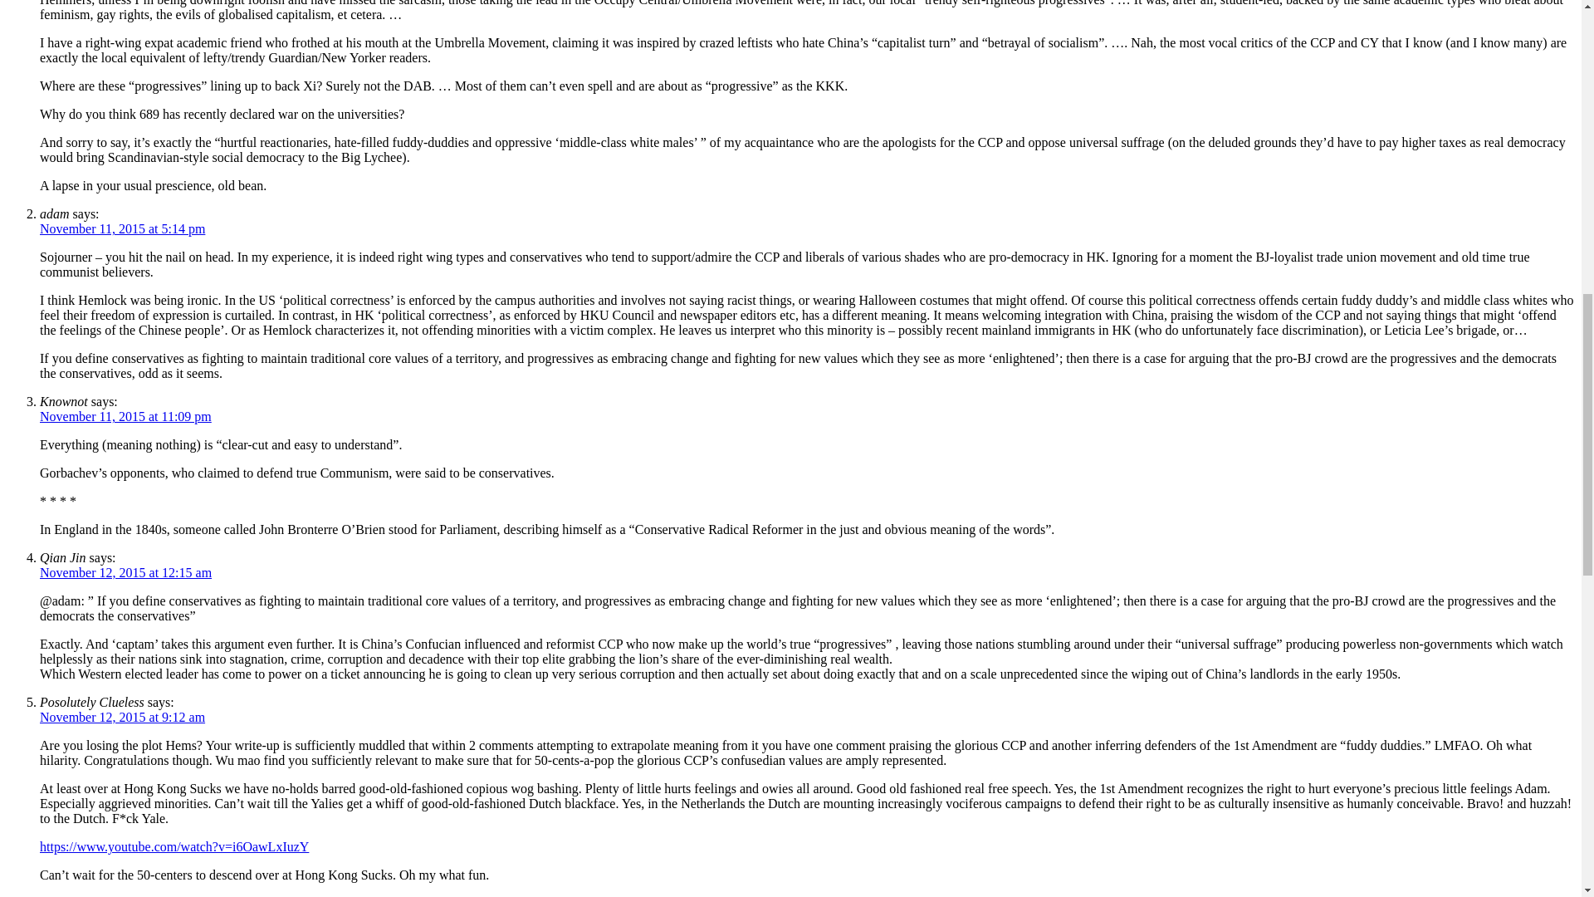  Describe the element at coordinates (126, 572) in the screenshot. I see `November 12, 2015 at 12:15 am` at that location.